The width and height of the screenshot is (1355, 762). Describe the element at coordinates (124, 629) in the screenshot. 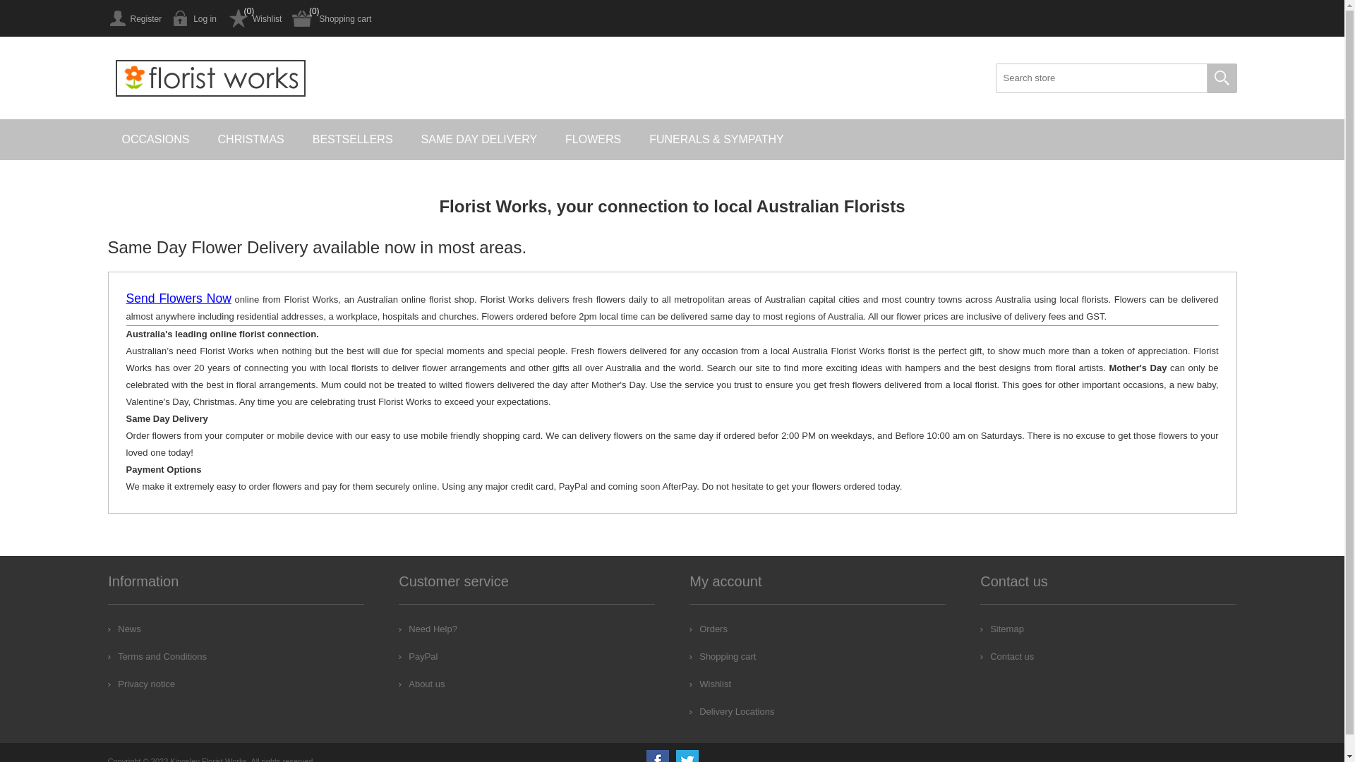

I see `News` at that location.